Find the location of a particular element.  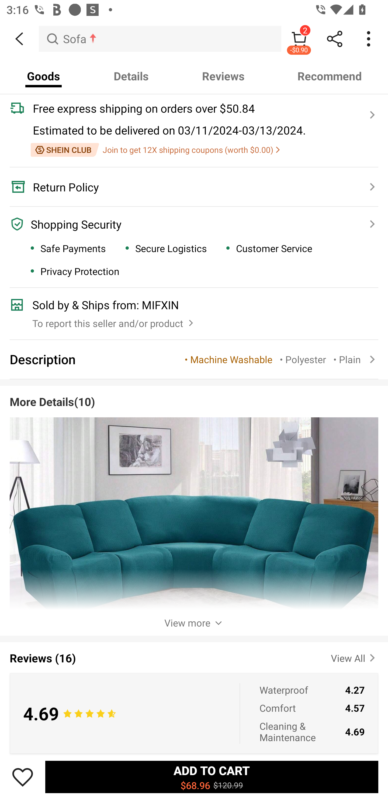

2 -$0.90 is located at coordinates (299, 39).